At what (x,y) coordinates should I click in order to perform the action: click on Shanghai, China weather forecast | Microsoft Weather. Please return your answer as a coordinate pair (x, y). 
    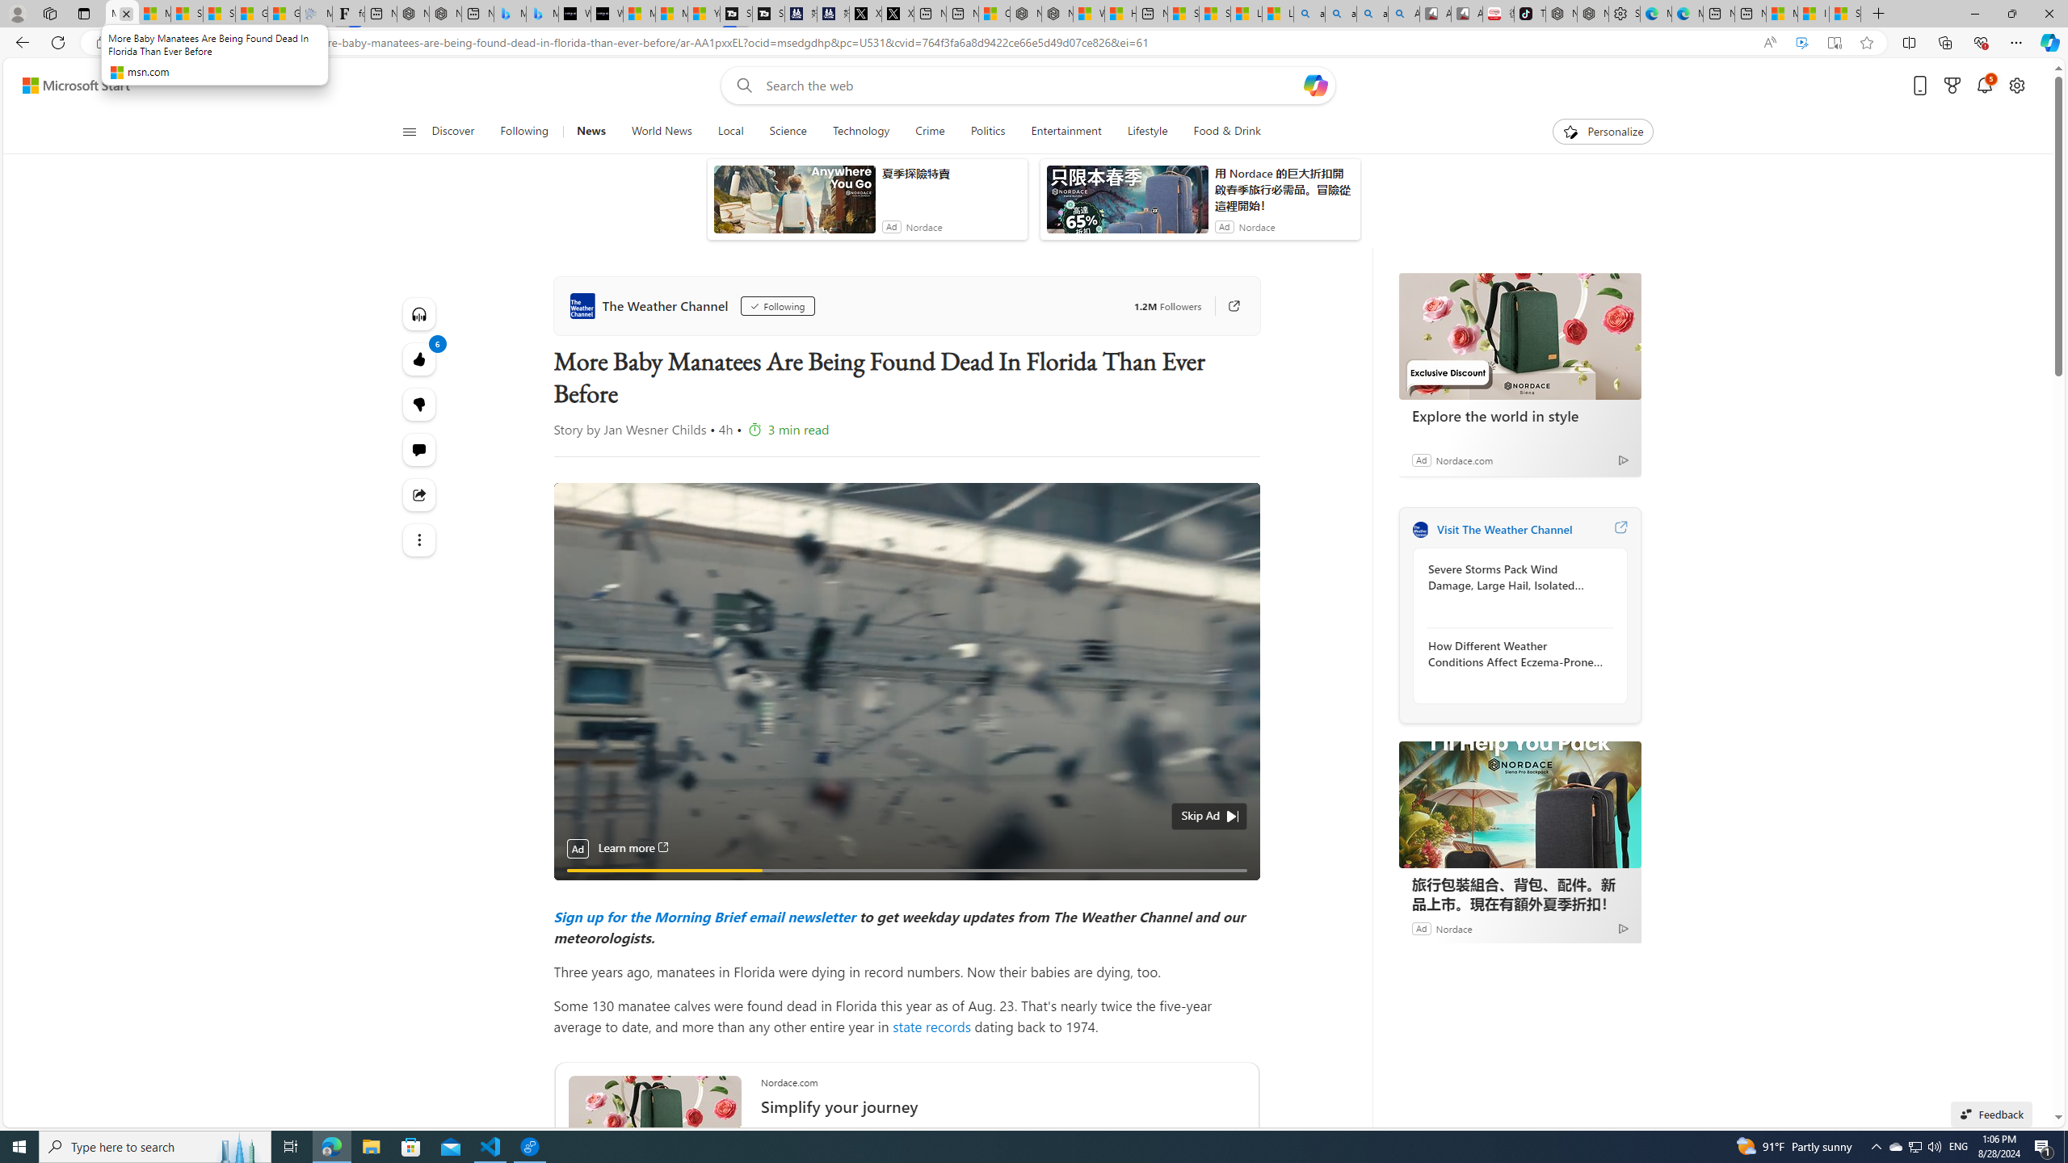
    Looking at the image, I should click on (219, 14).